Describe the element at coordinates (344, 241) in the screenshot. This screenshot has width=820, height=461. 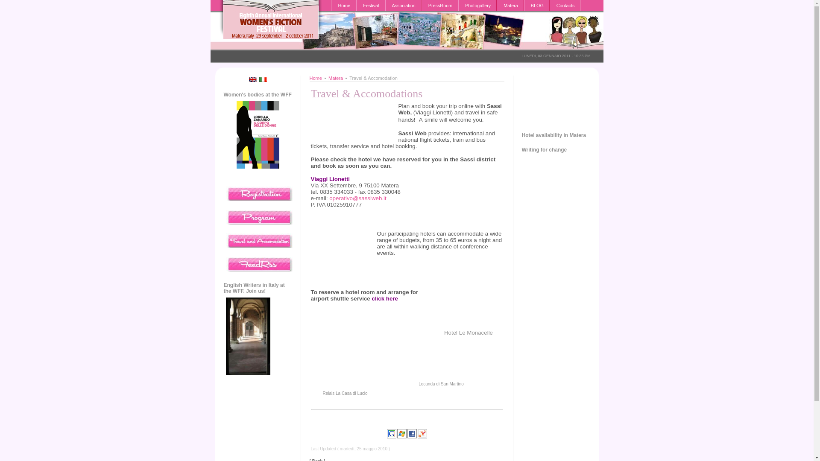
I see `Image` at that location.